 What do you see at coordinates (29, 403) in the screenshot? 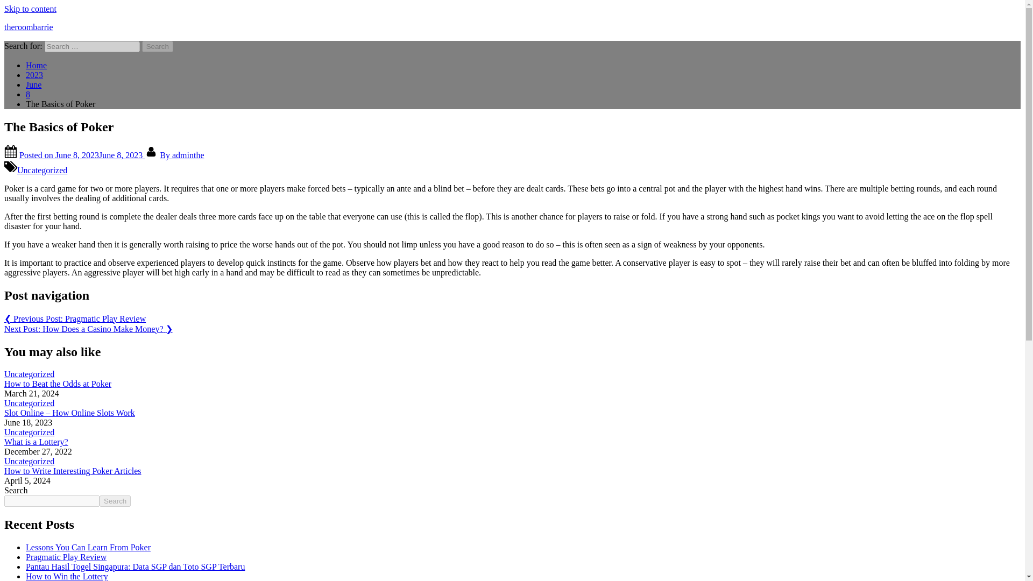
I see `Uncategorized` at bounding box center [29, 403].